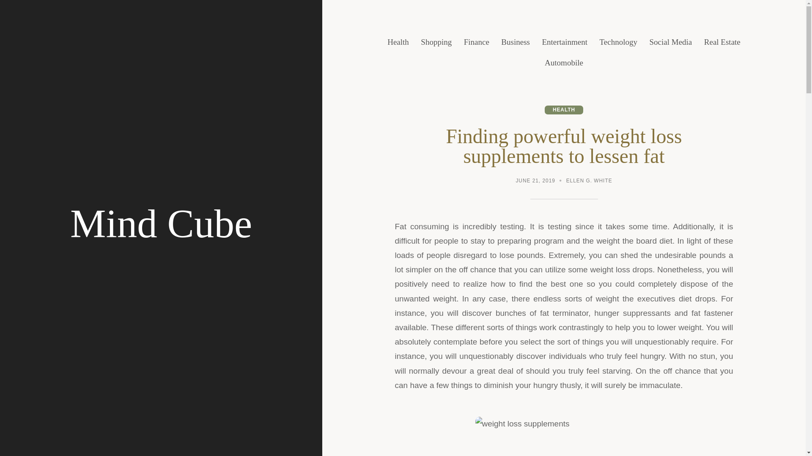  Describe the element at coordinates (564, 42) in the screenshot. I see `Entertainment` at that location.